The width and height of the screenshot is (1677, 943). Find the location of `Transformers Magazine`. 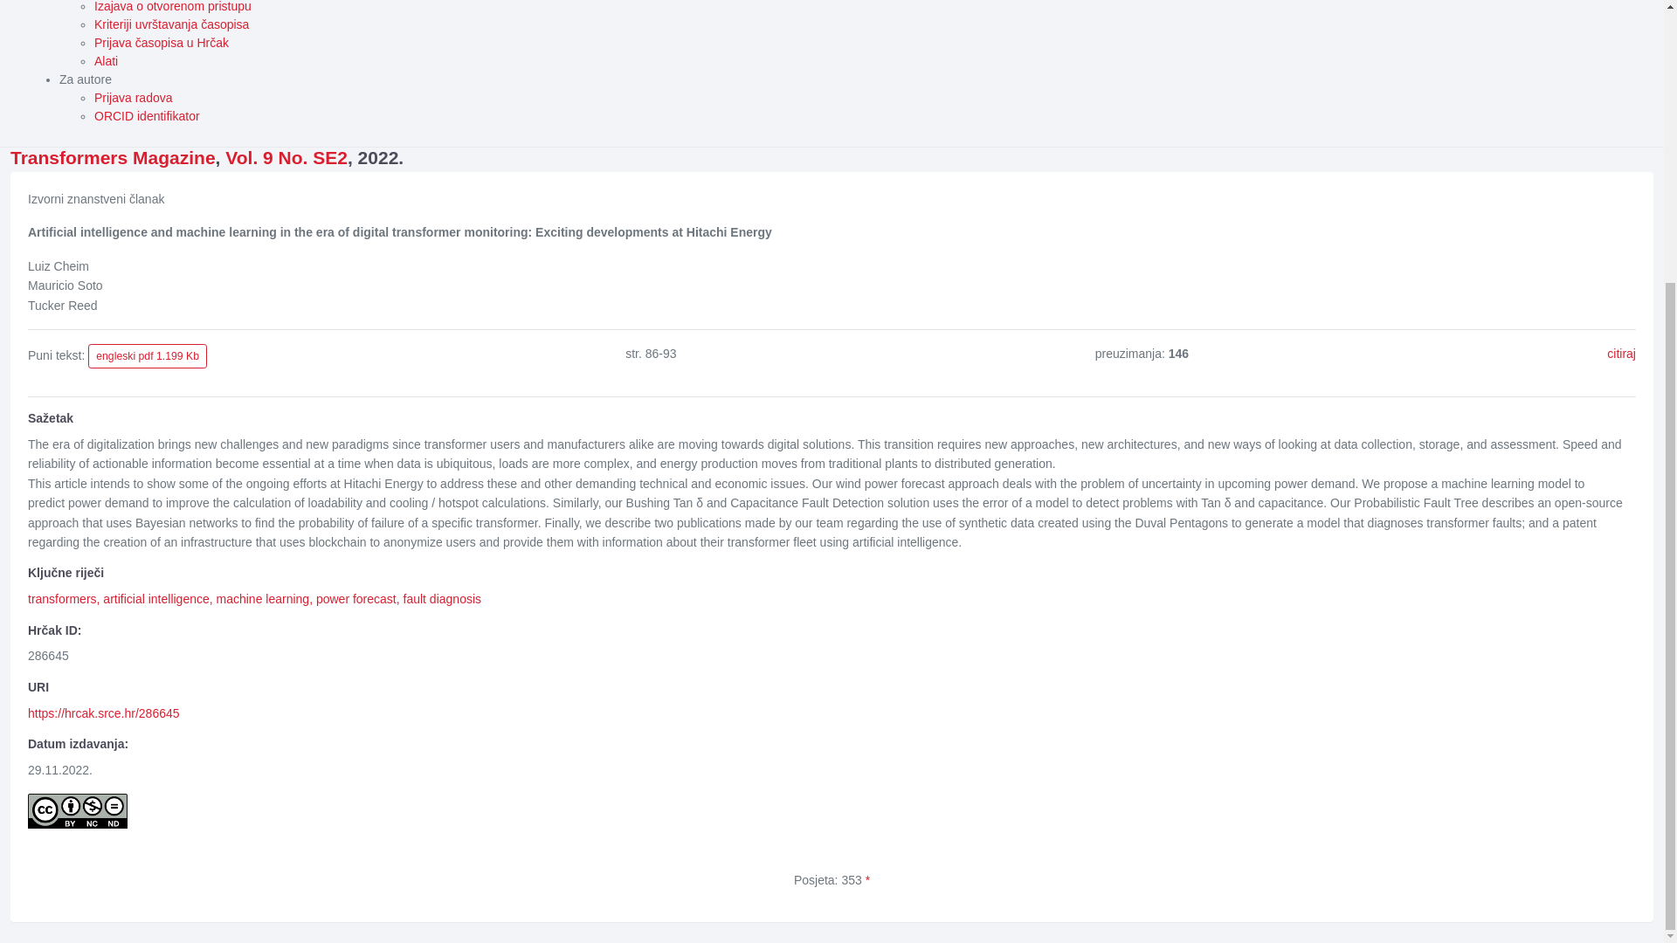

Transformers Magazine is located at coordinates (113, 157).